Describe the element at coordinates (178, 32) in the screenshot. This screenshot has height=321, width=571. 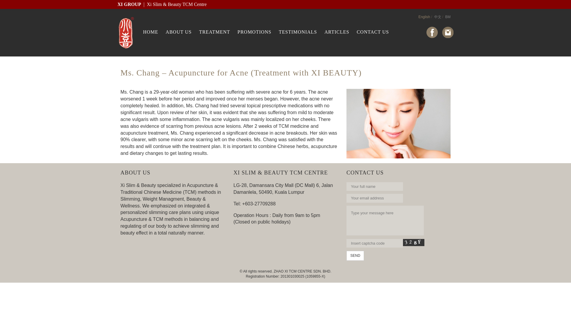
I see `ABOUT US` at that location.